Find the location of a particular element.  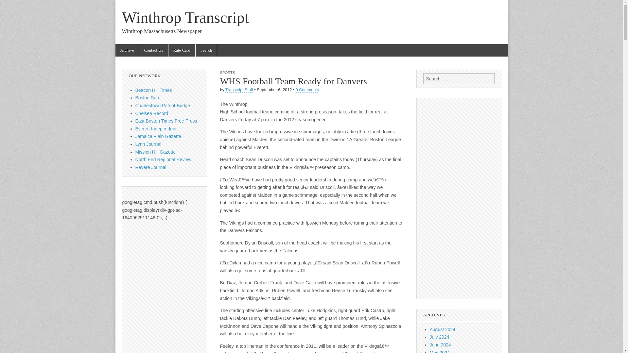

SPORTS is located at coordinates (227, 73).